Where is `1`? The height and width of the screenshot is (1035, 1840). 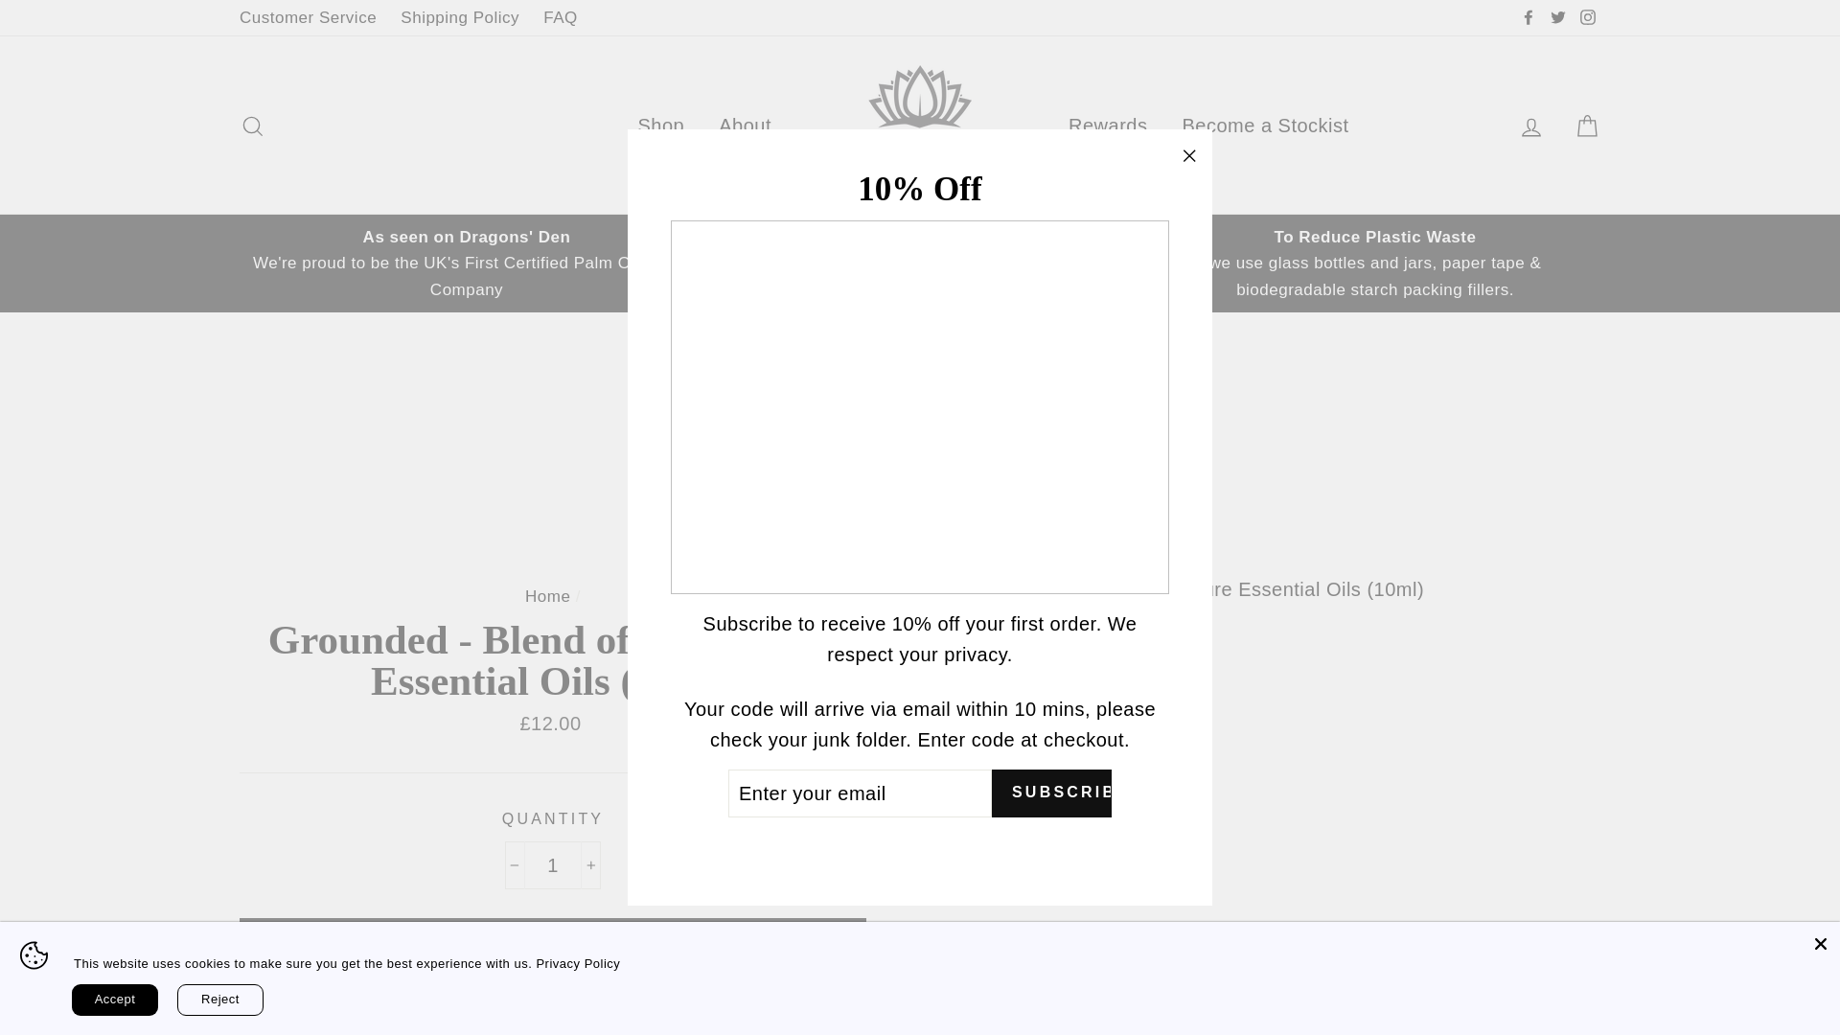
1 is located at coordinates (552, 864).